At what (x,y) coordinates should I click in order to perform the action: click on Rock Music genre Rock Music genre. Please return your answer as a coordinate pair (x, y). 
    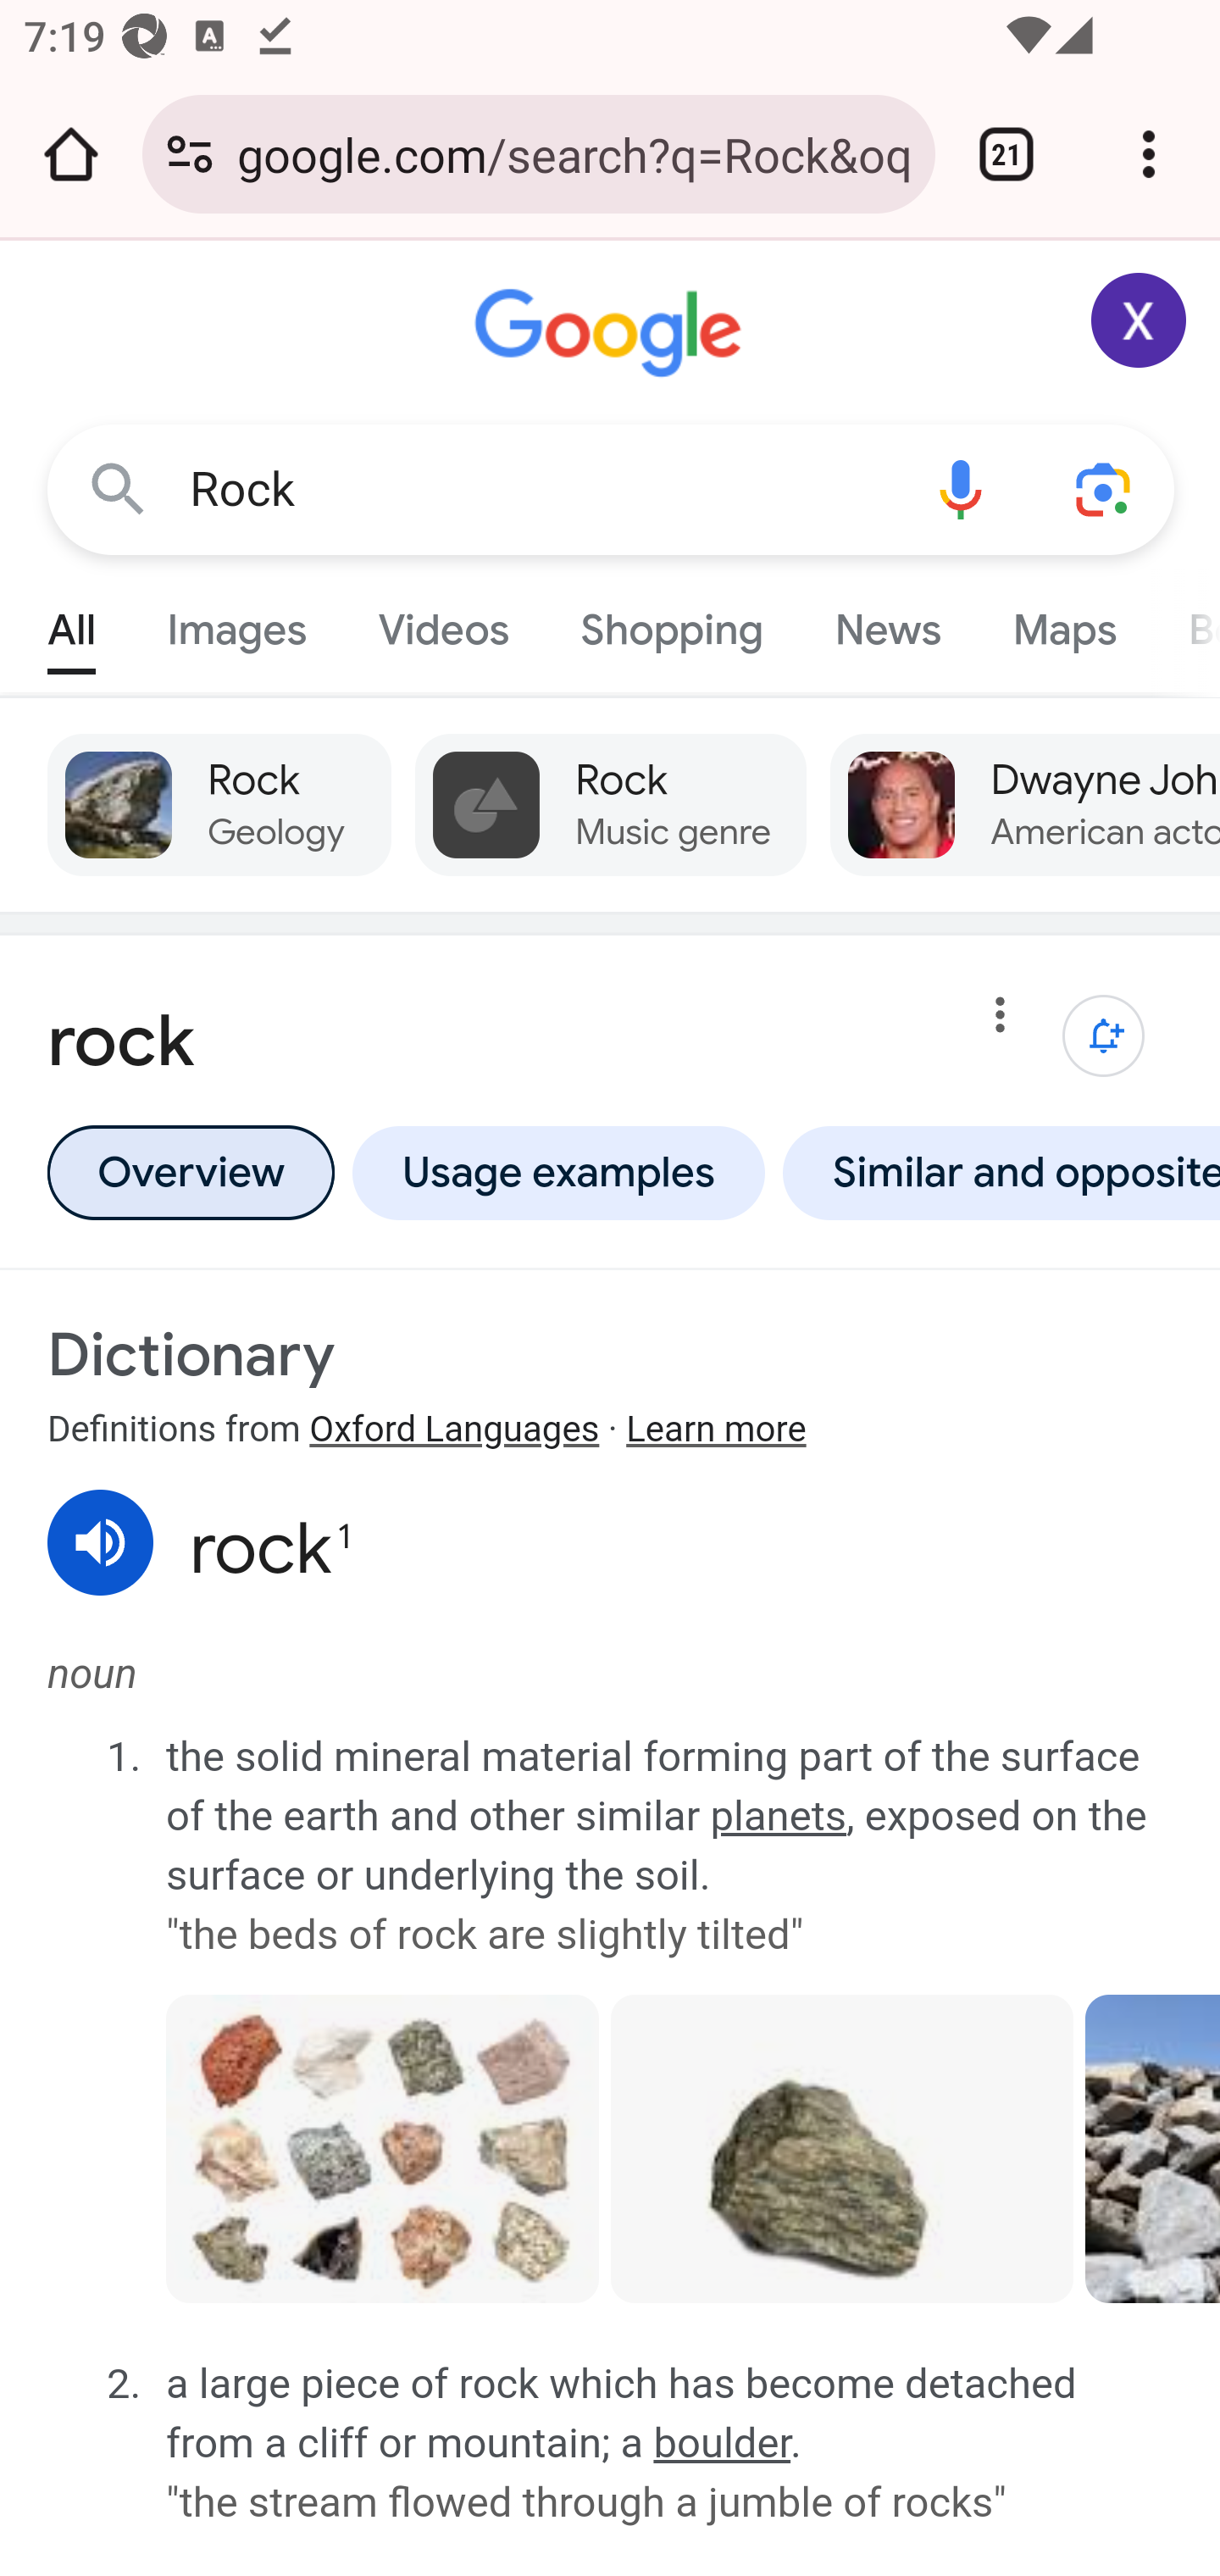
    Looking at the image, I should click on (612, 805).